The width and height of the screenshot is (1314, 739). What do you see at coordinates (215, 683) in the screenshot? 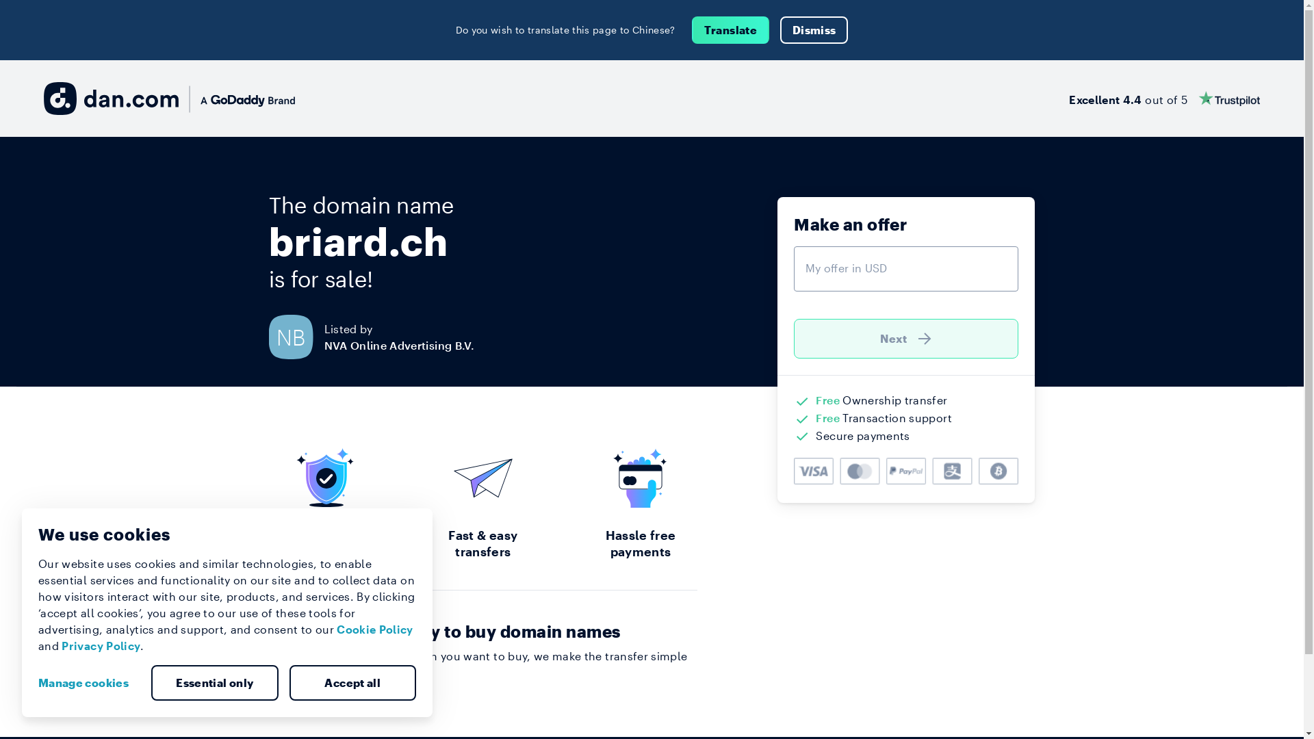
I see `Essential only` at bounding box center [215, 683].